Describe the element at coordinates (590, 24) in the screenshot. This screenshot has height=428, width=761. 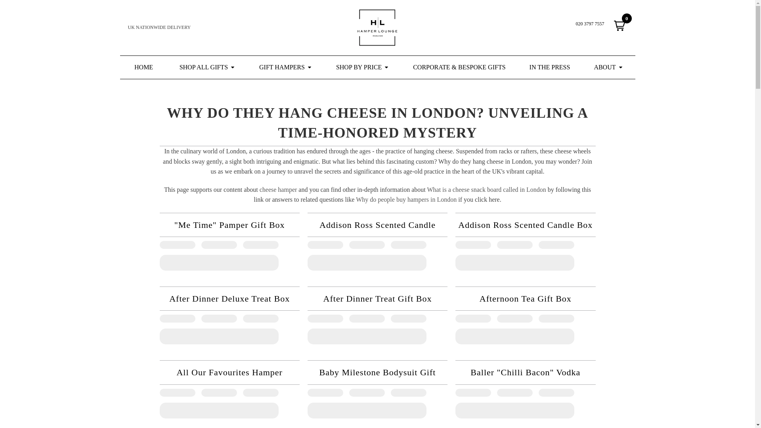
I see `020 3797 7557` at that location.